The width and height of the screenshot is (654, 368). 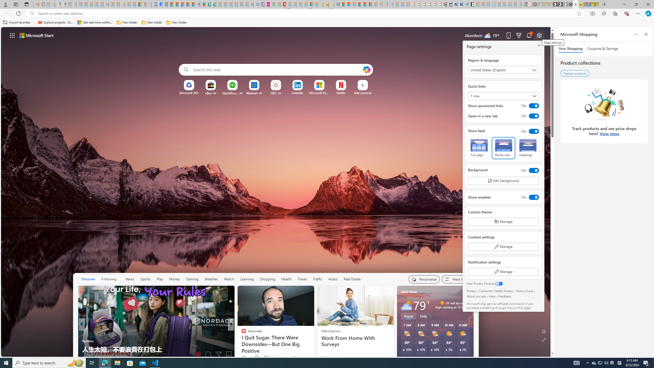 What do you see at coordinates (186, 4) in the screenshot?
I see `Pets - MSN` at bounding box center [186, 4].